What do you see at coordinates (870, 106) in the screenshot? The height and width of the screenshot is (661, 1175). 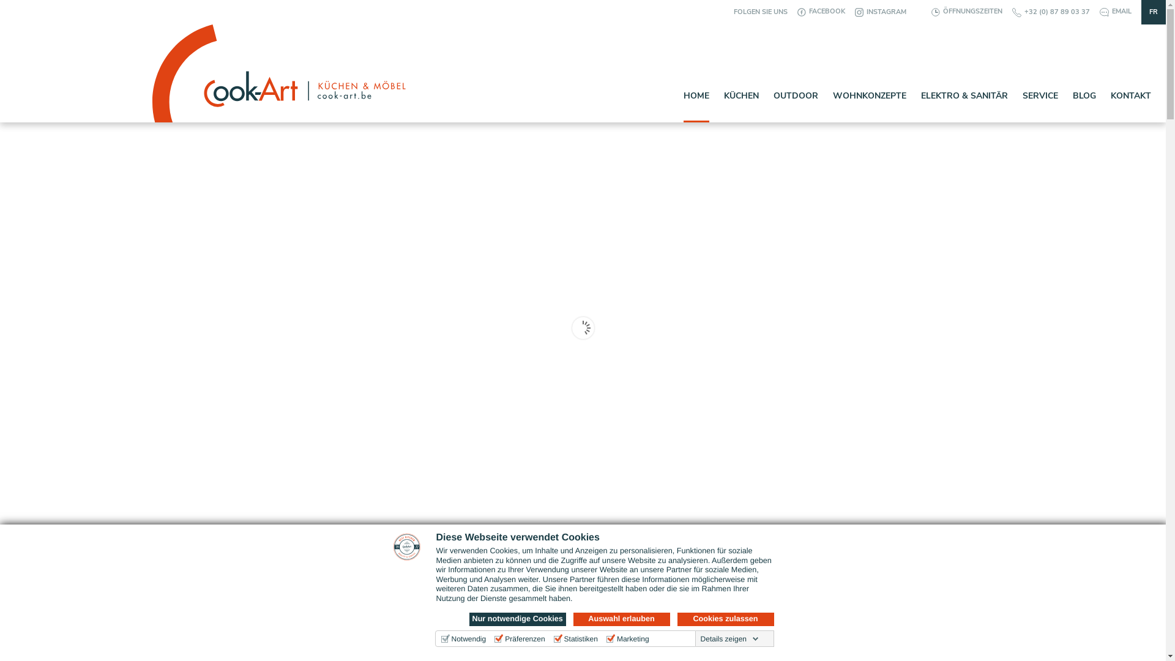 I see `WOHNKONZEPTE` at bounding box center [870, 106].